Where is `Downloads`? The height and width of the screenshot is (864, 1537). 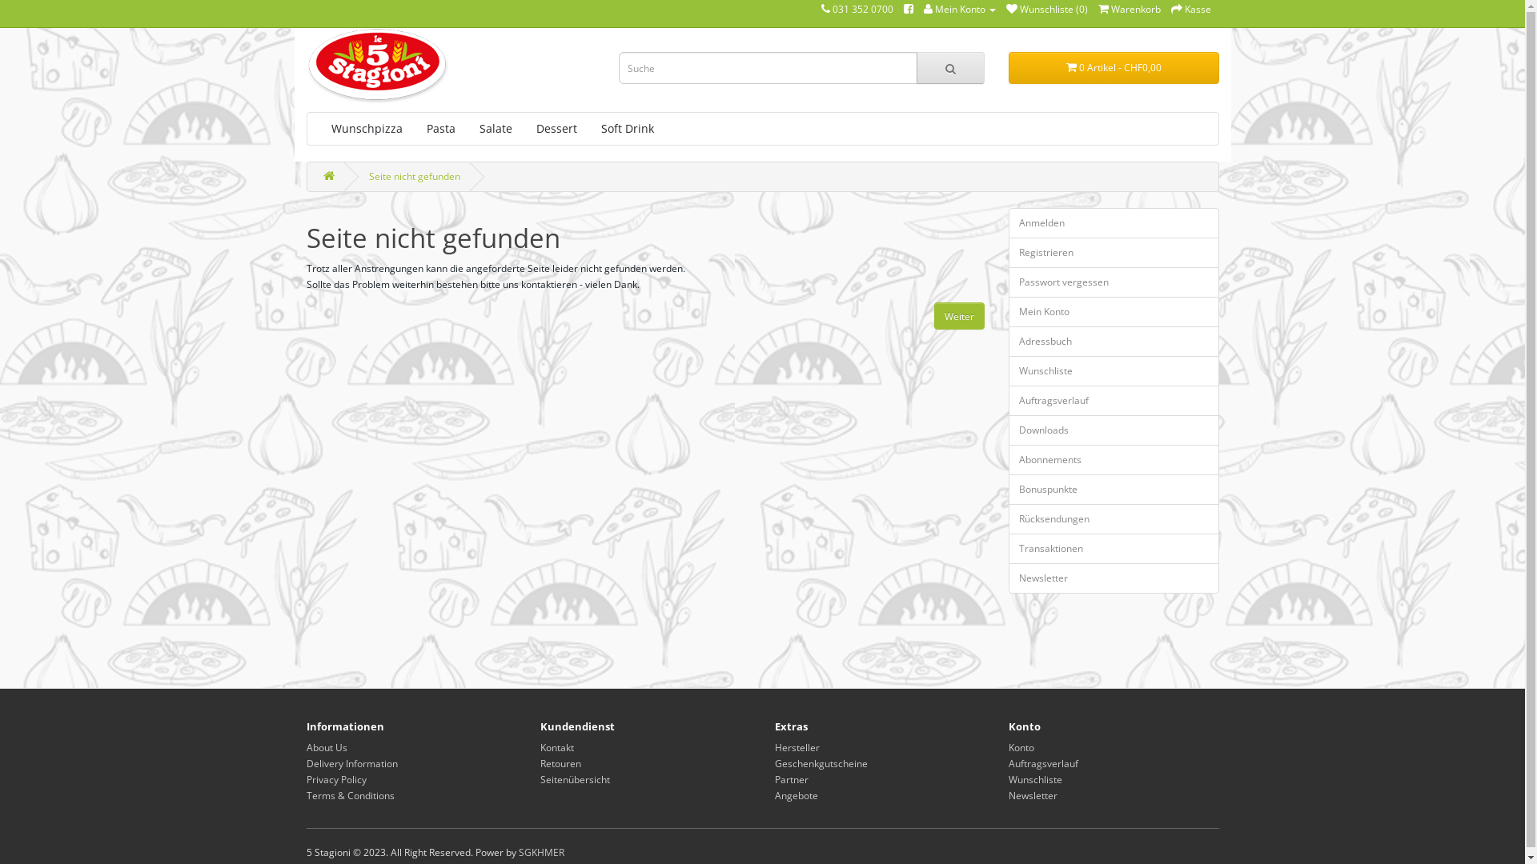 Downloads is located at coordinates (1114, 430).